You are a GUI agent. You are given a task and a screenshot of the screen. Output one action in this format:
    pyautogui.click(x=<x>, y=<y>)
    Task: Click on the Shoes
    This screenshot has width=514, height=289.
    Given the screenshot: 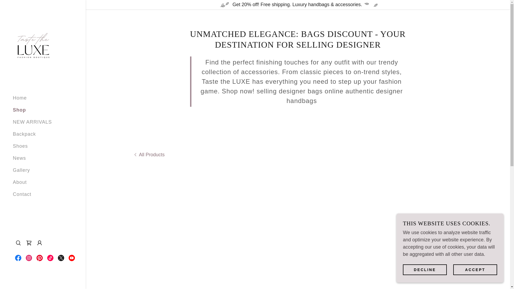 What is the action you would take?
    pyautogui.click(x=20, y=146)
    